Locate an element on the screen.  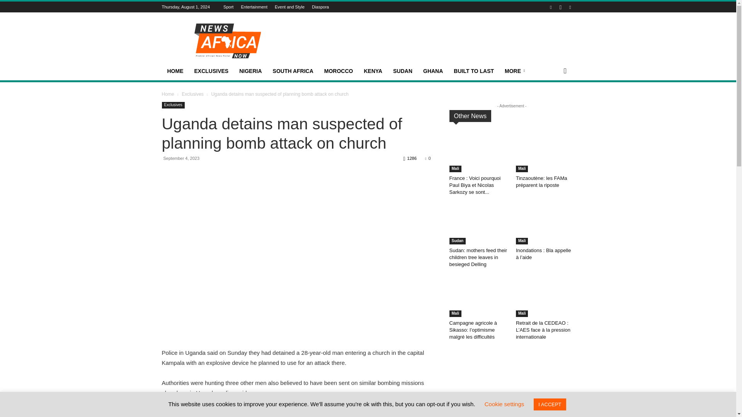
Sport is located at coordinates (228, 7).